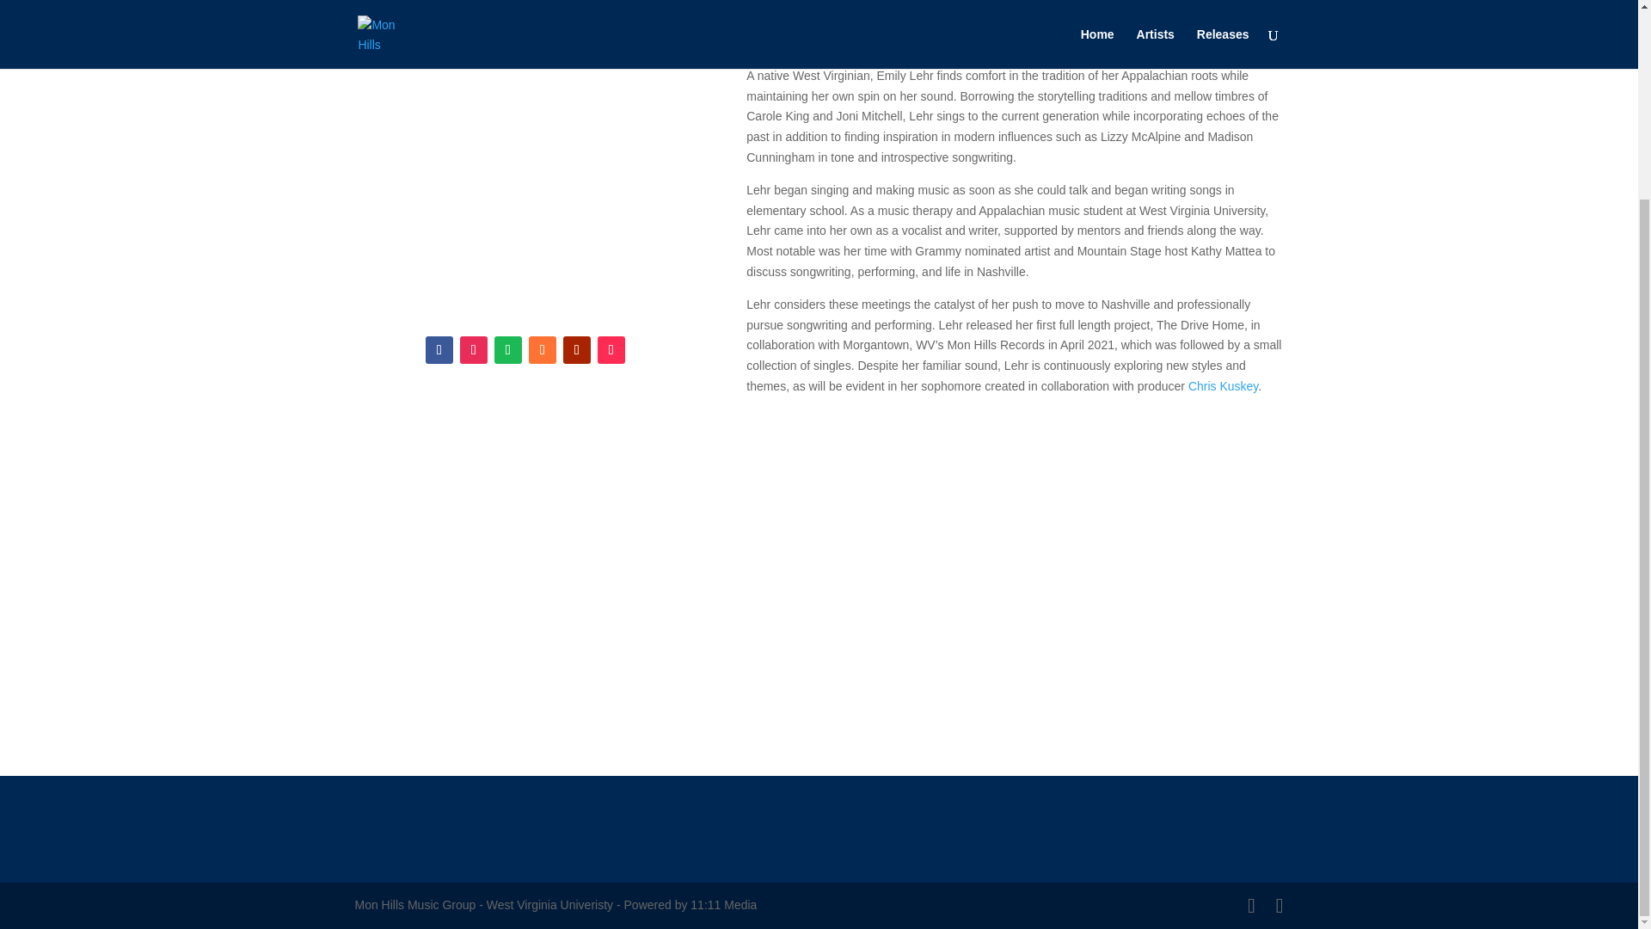 This screenshot has width=1651, height=929. Describe the element at coordinates (473, 349) in the screenshot. I see `Follow on Instagram` at that location.